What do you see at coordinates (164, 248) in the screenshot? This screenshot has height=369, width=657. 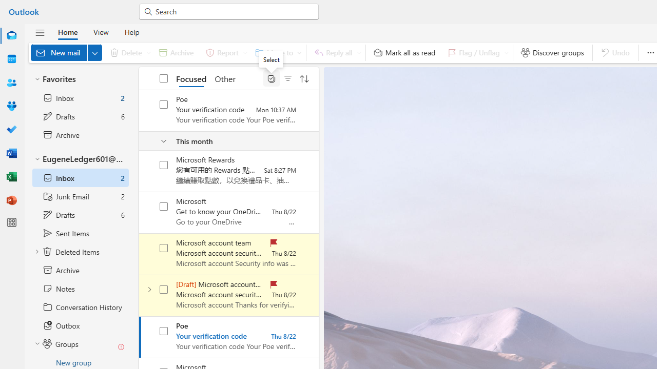 I see `AutomationID: checkbox-134` at bounding box center [164, 248].